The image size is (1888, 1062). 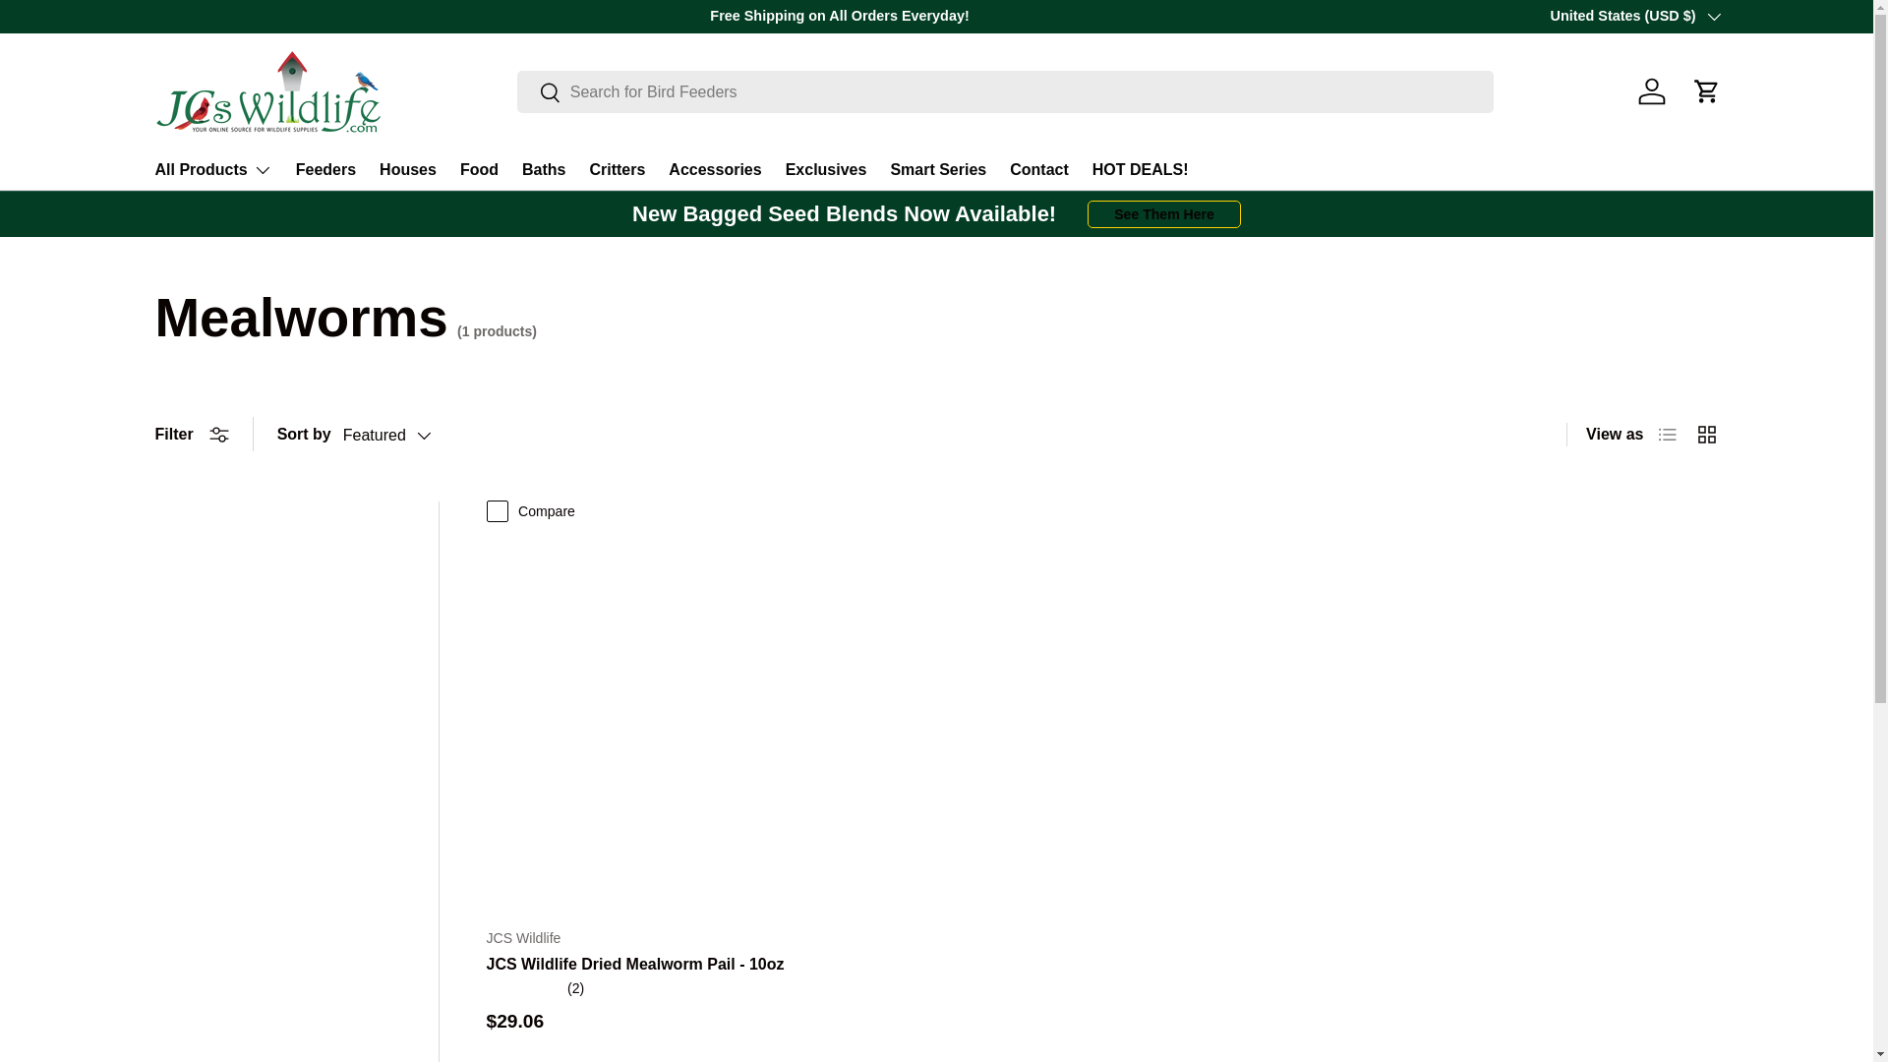 I want to click on Contact, so click(x=1038, y=169).